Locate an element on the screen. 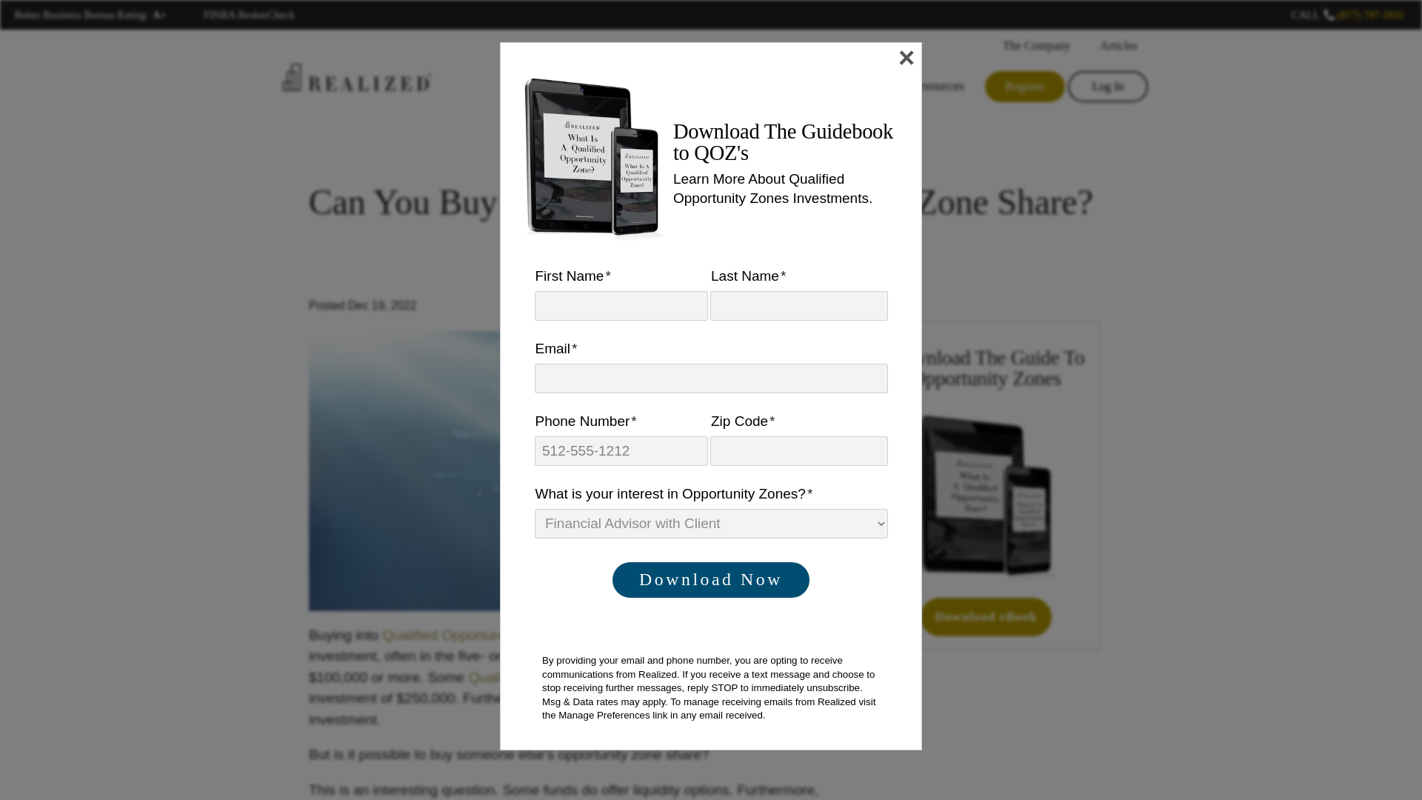 This screenshot has height=800, width=1422. Articles is located at coordinates (1115, 46).